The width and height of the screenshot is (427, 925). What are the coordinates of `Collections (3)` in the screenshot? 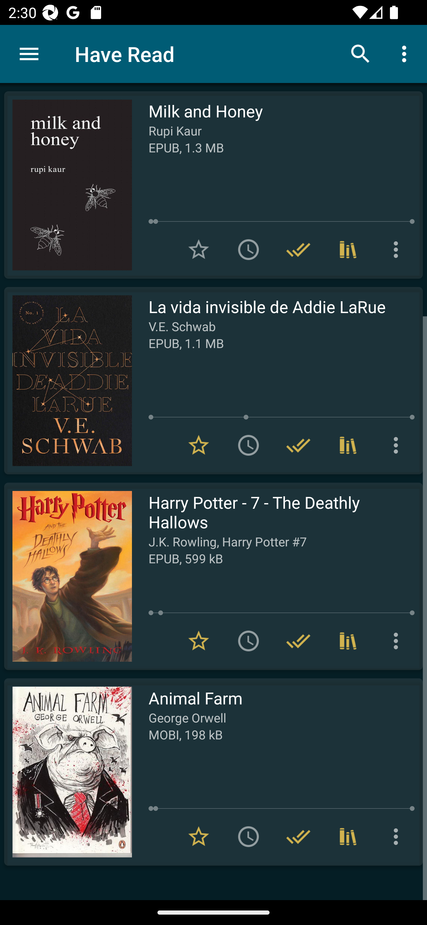 It's located at (348, 641).